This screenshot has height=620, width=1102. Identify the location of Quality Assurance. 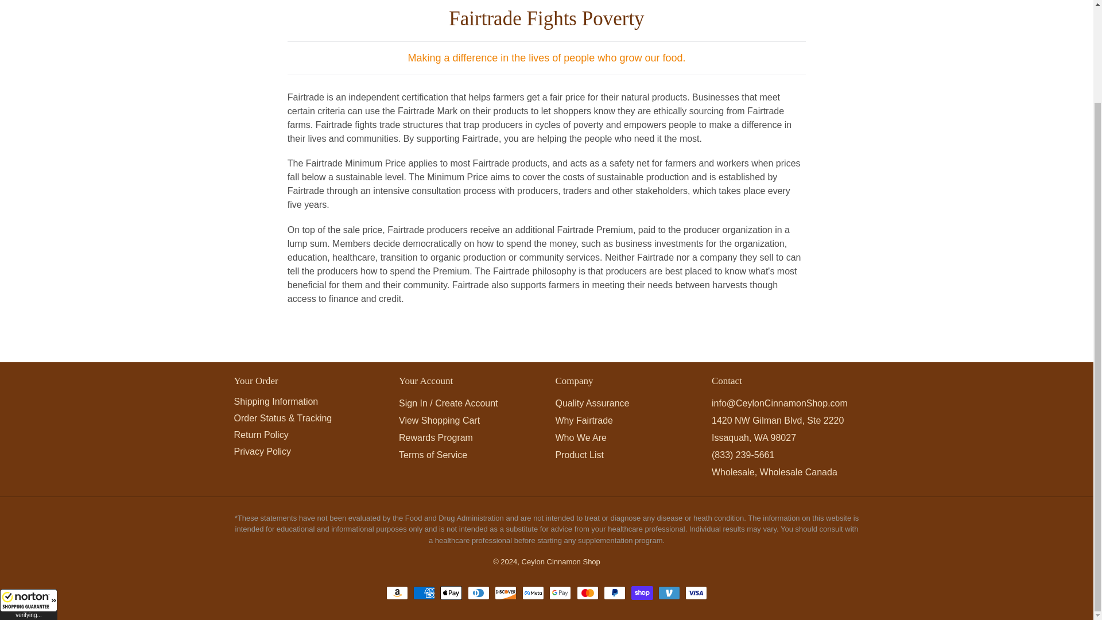
(592, 403).